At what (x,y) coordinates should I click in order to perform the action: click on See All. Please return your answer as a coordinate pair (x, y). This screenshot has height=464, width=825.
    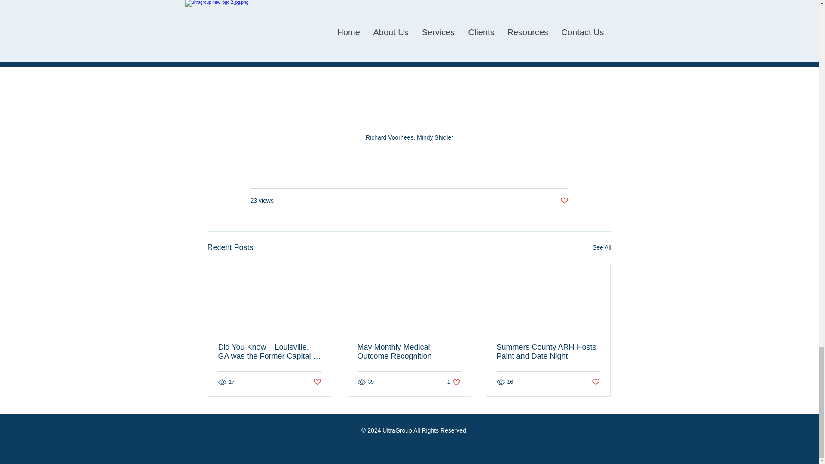
    Looking at the image, I should click on (564, 201).